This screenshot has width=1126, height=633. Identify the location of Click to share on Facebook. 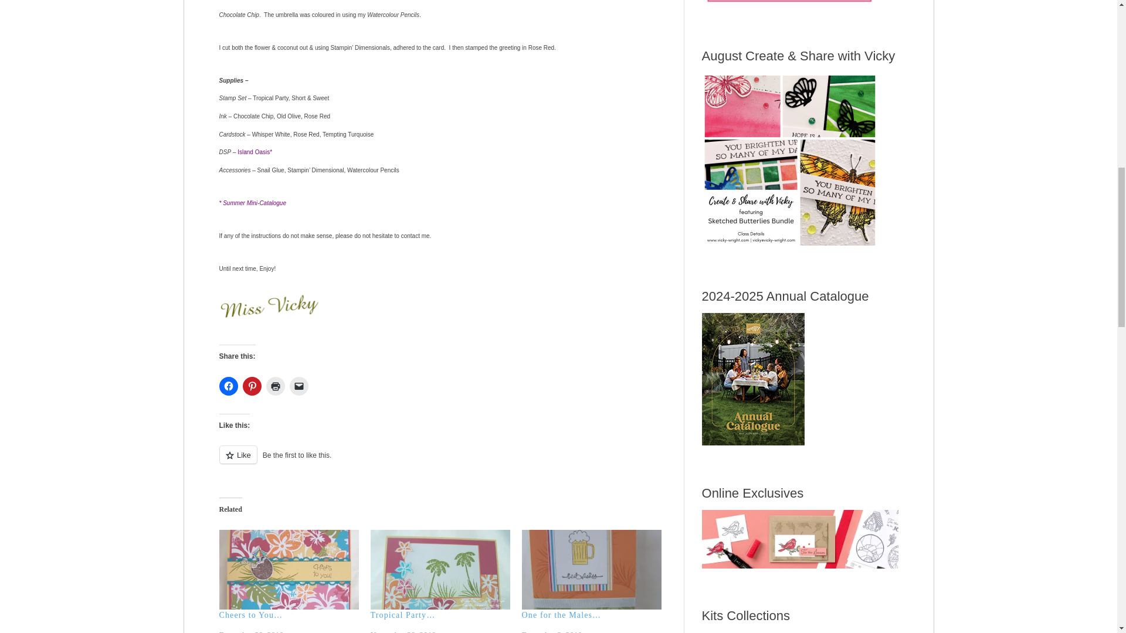
(229, 386).